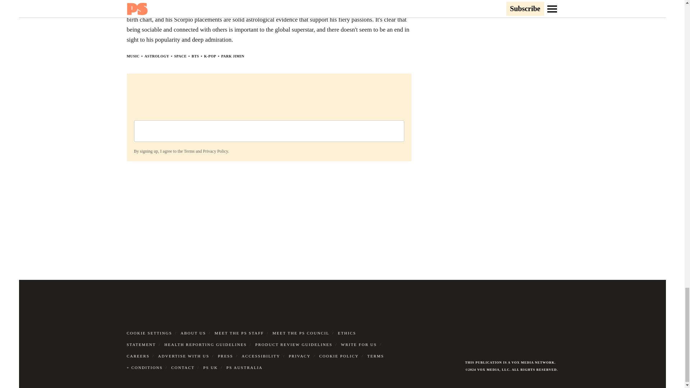 The height and width of the screenshot is (388, 690). I want to click on Privacy Policy., so click(216, 151).